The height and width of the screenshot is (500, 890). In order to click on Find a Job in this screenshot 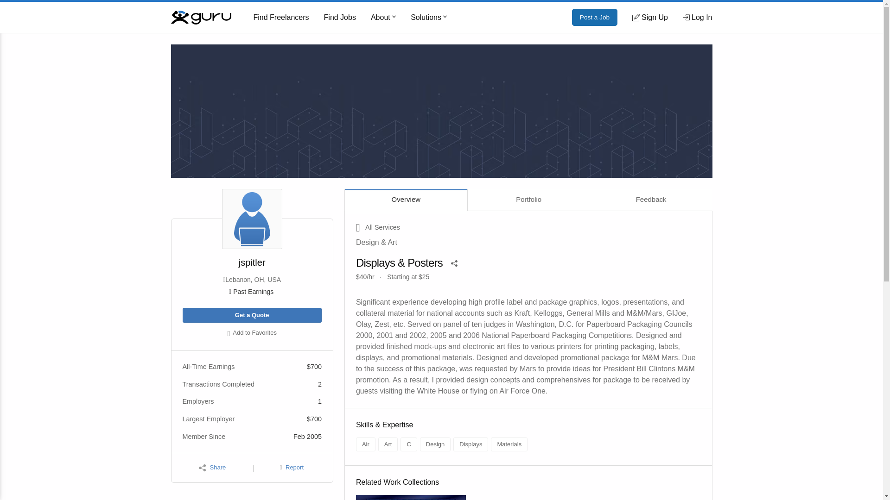, I will do `click(340, 18)`.